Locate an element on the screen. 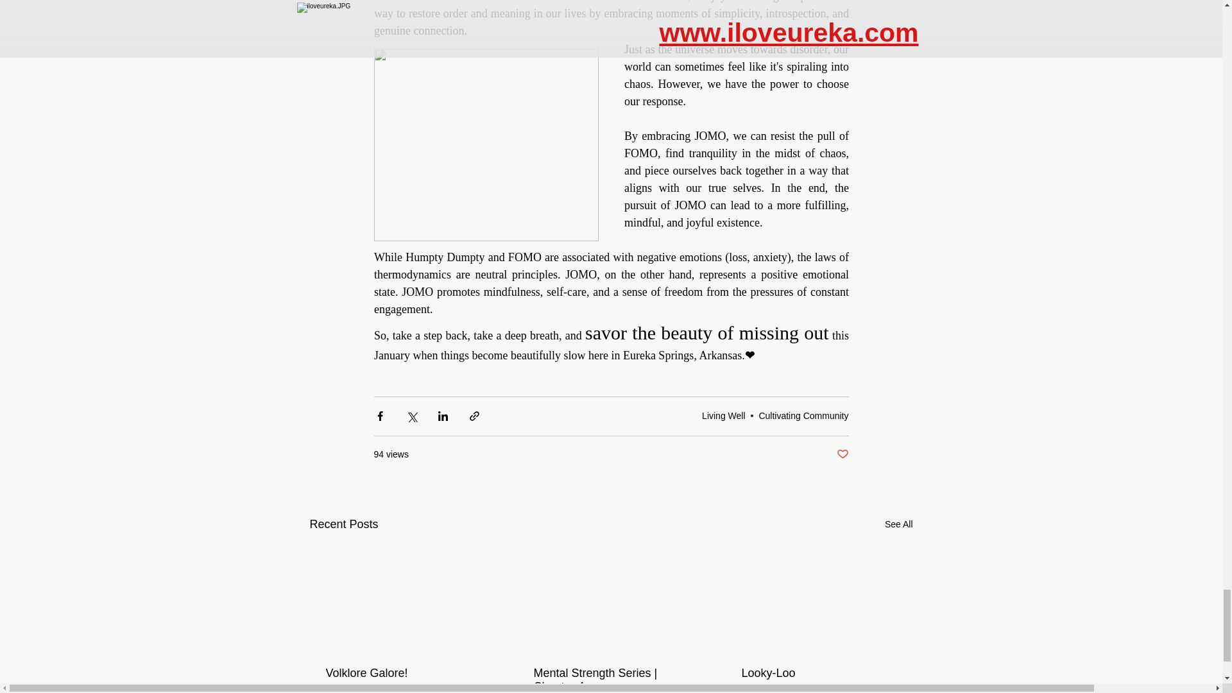  Looky-Loo is located at coordinates (818, 672).